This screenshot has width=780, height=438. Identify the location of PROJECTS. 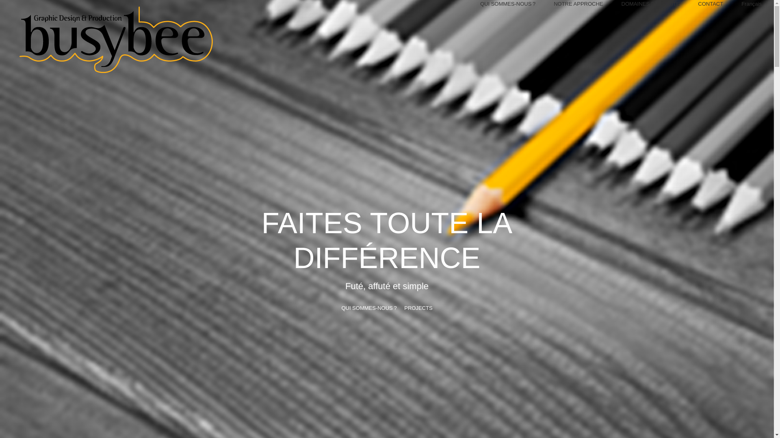
(418, 308).